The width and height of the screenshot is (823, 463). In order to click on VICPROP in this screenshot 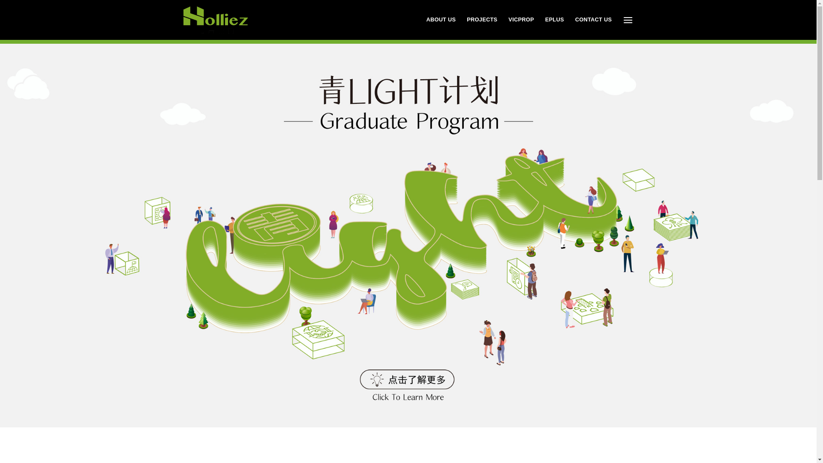, I will do `click(521, 20)`.